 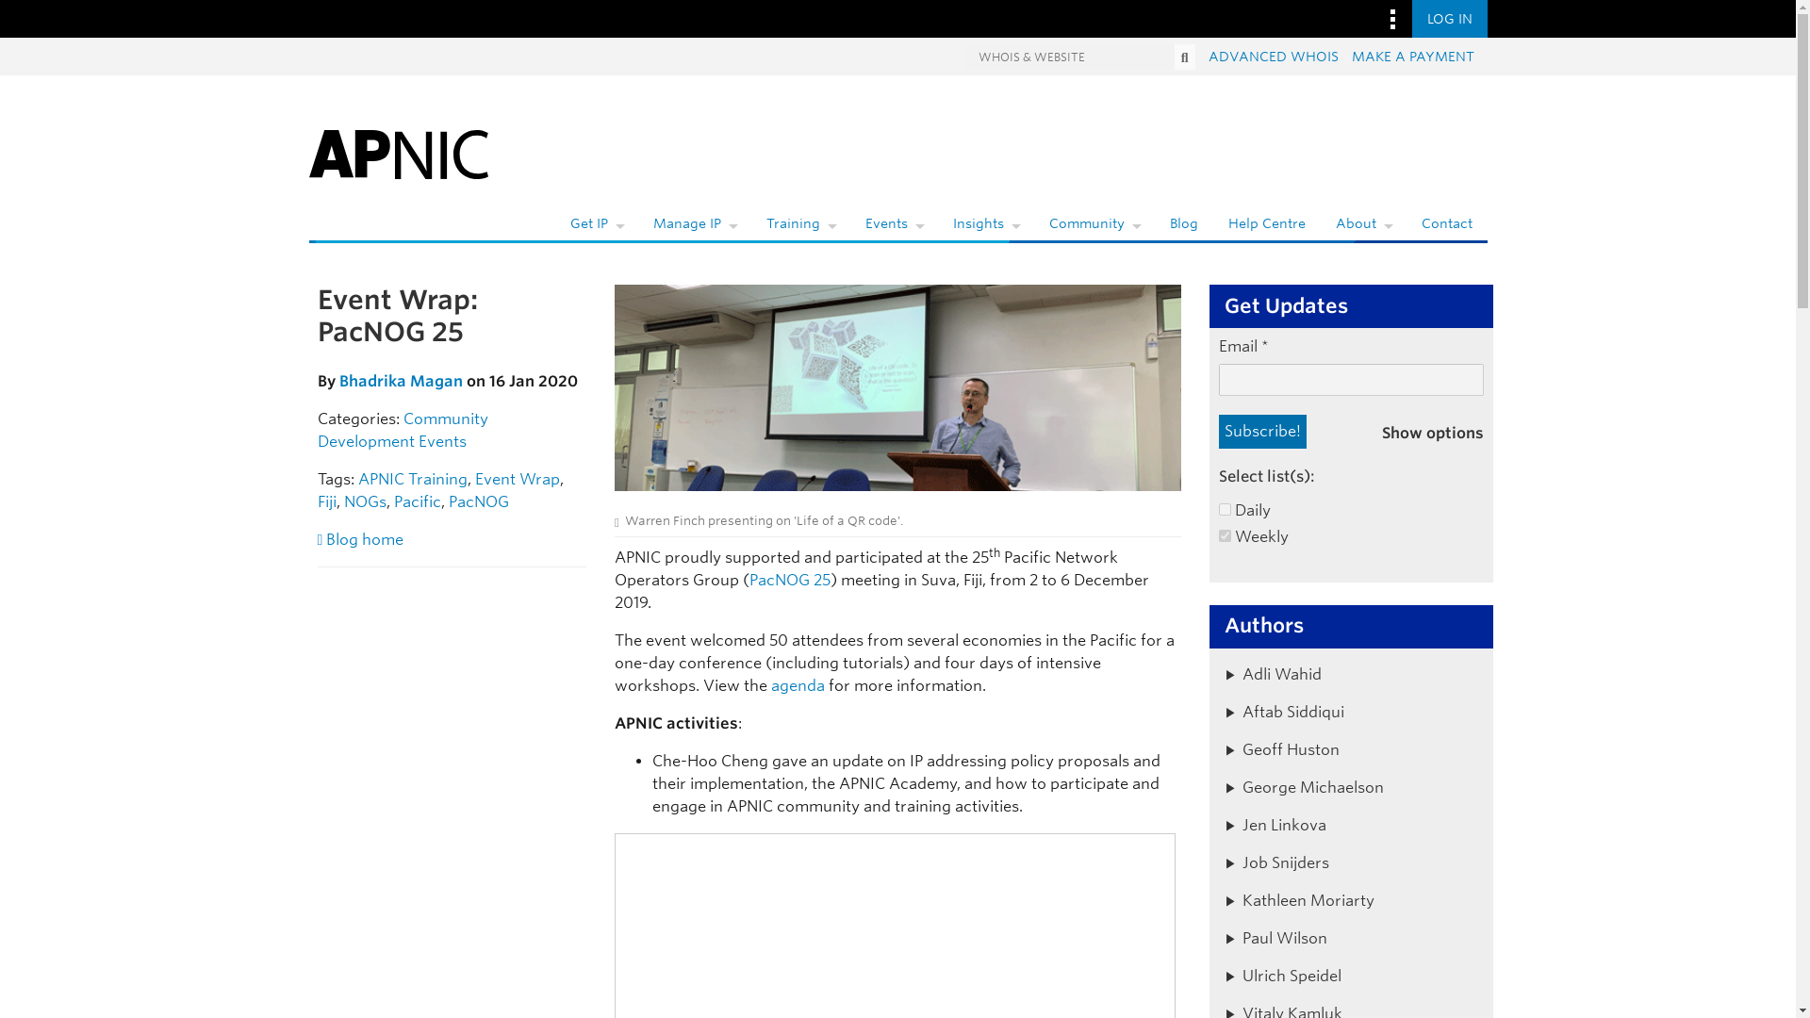 I want to click on View all posts in Community, so click(x=446, y=419).